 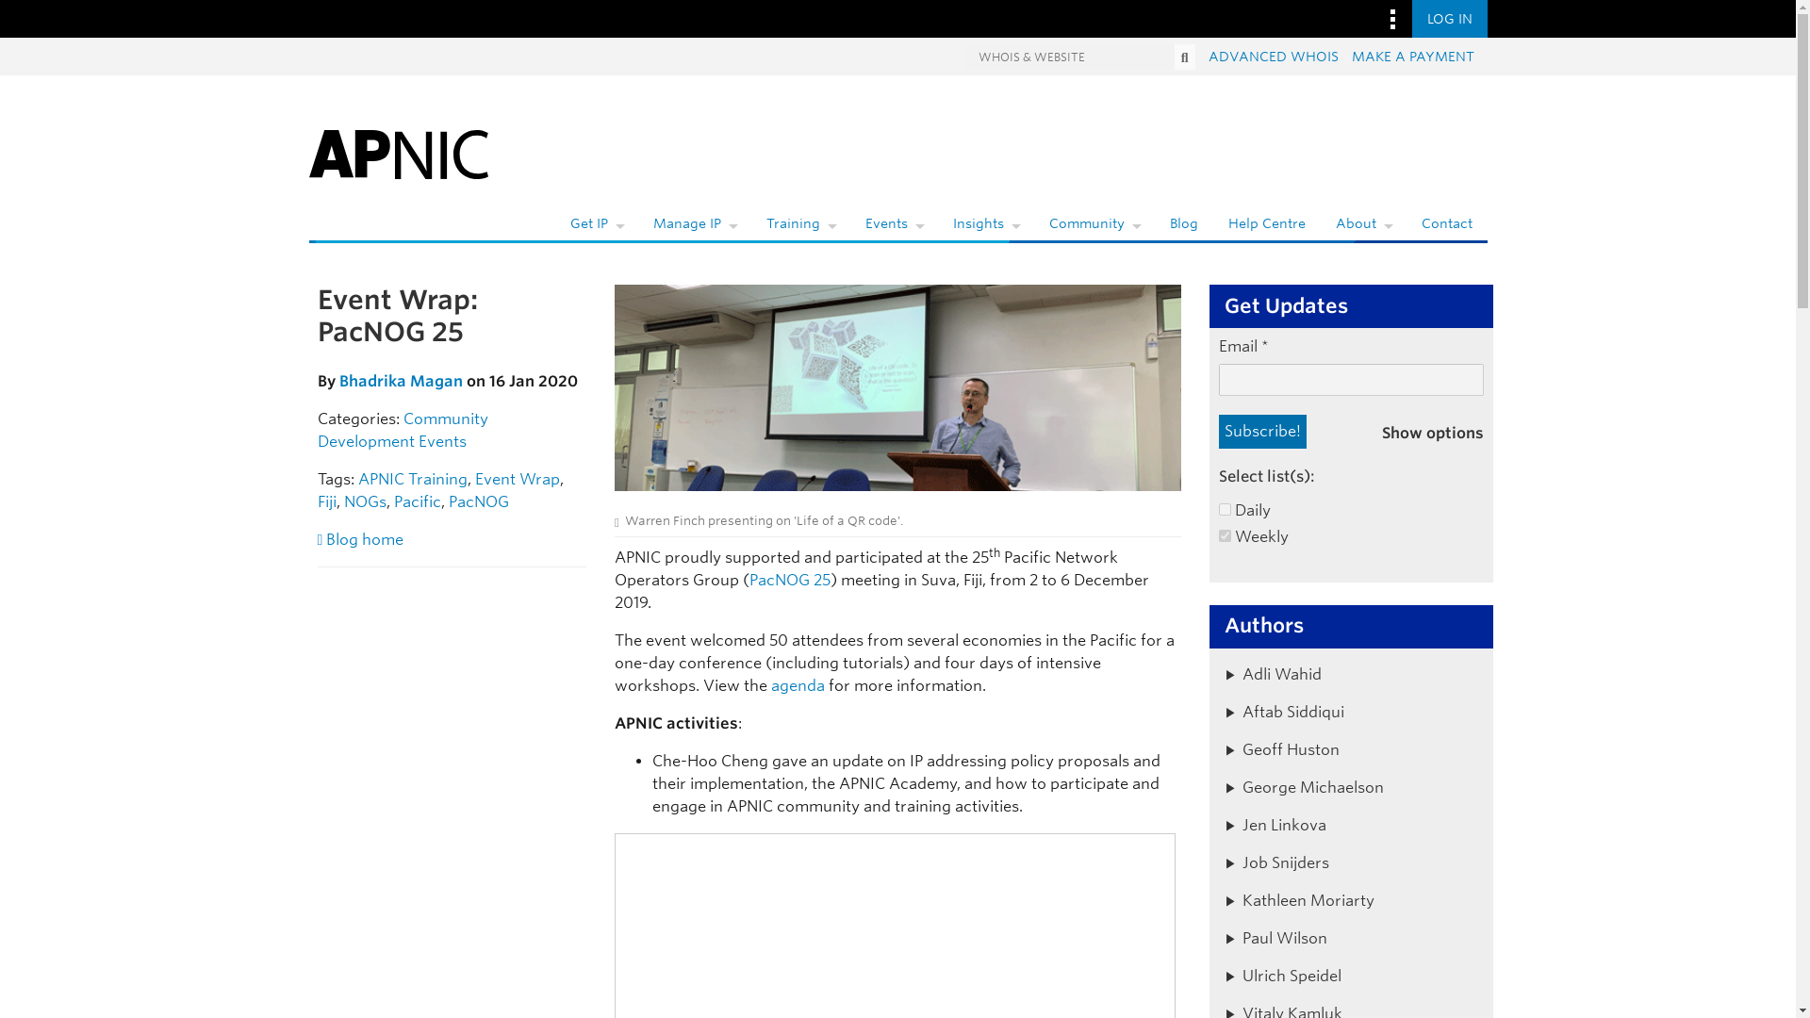 I want to click on View all posts in Community, so click(x=446, y=419).